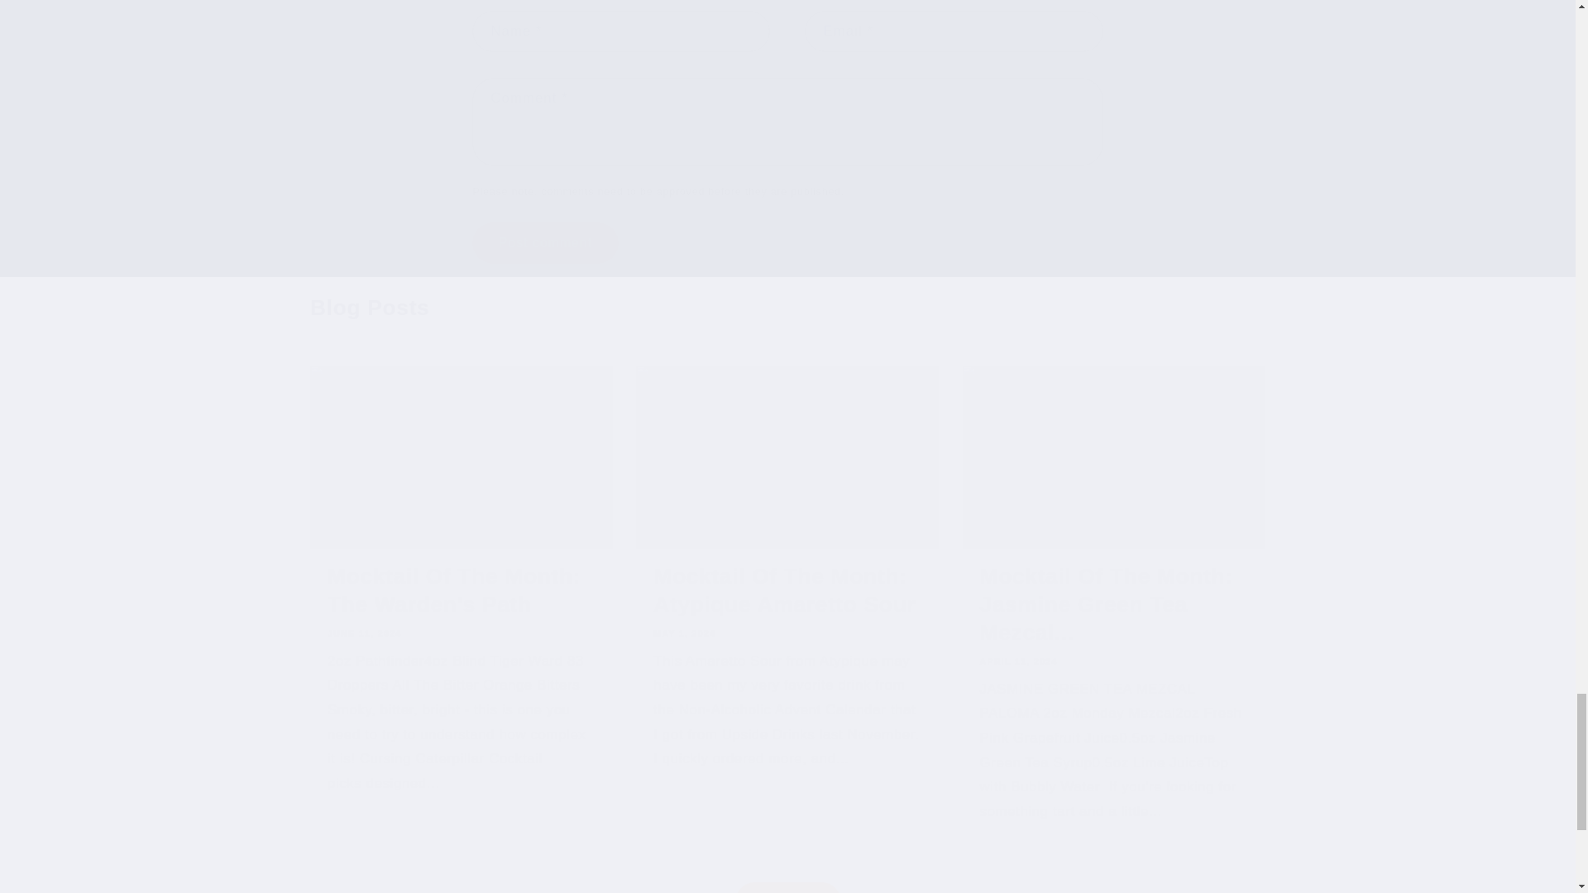 This screenshot has width=1588, height=893. Describe the element at coordinates (544, 241) in the screenshot. I see `Post comment` at that location.